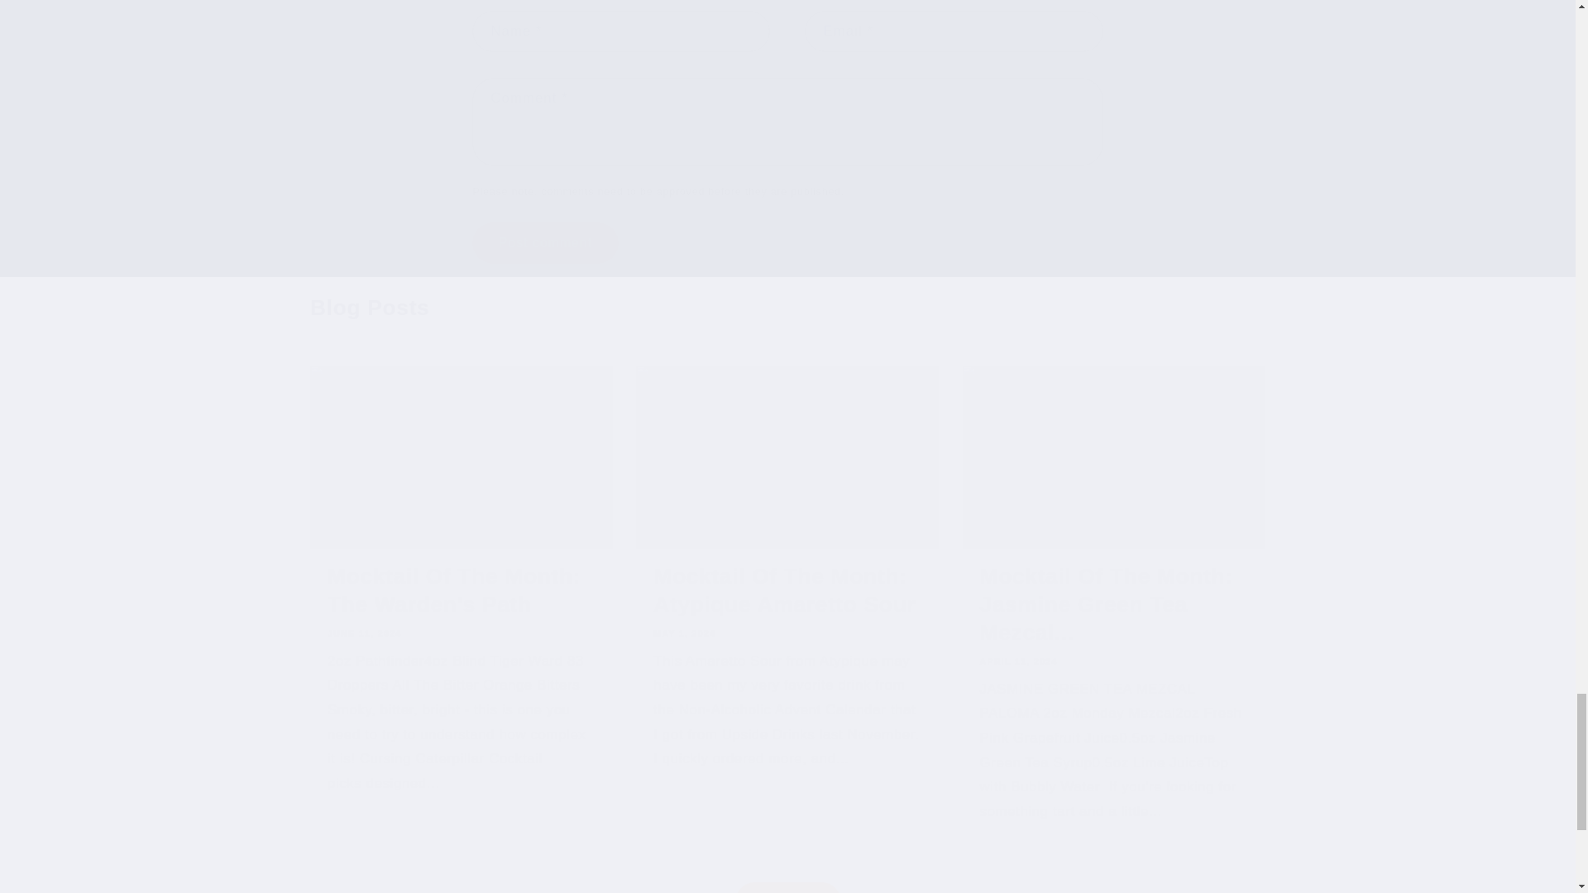 This screenshot has width=1588, height=893. Describe the element at coordinates (544, 241) in the screenshot. I see `Post comment` at that location.